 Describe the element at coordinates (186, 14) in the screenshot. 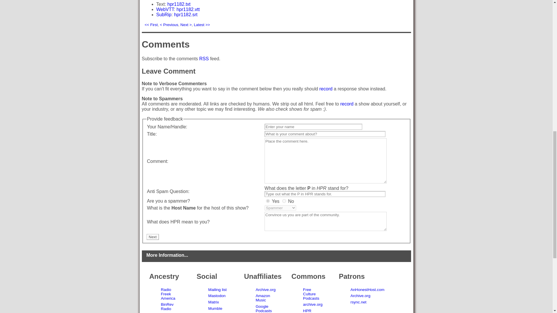

I see `hpr1182.srt` at that location.